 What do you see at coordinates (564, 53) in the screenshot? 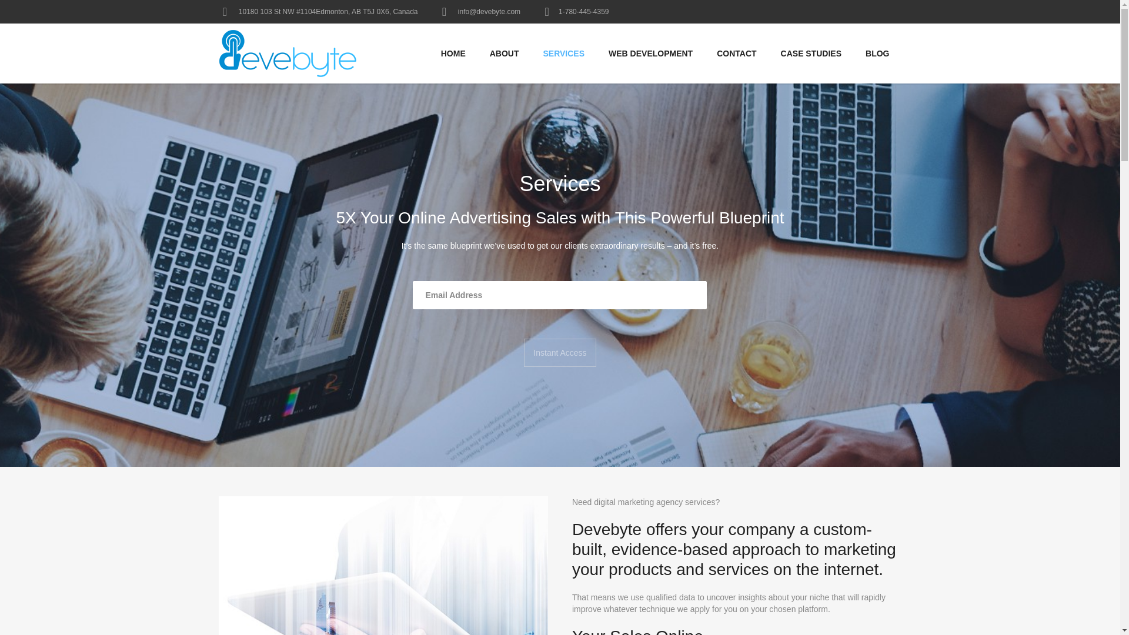
I see `SERVICES` at bounding box center [564, 53].